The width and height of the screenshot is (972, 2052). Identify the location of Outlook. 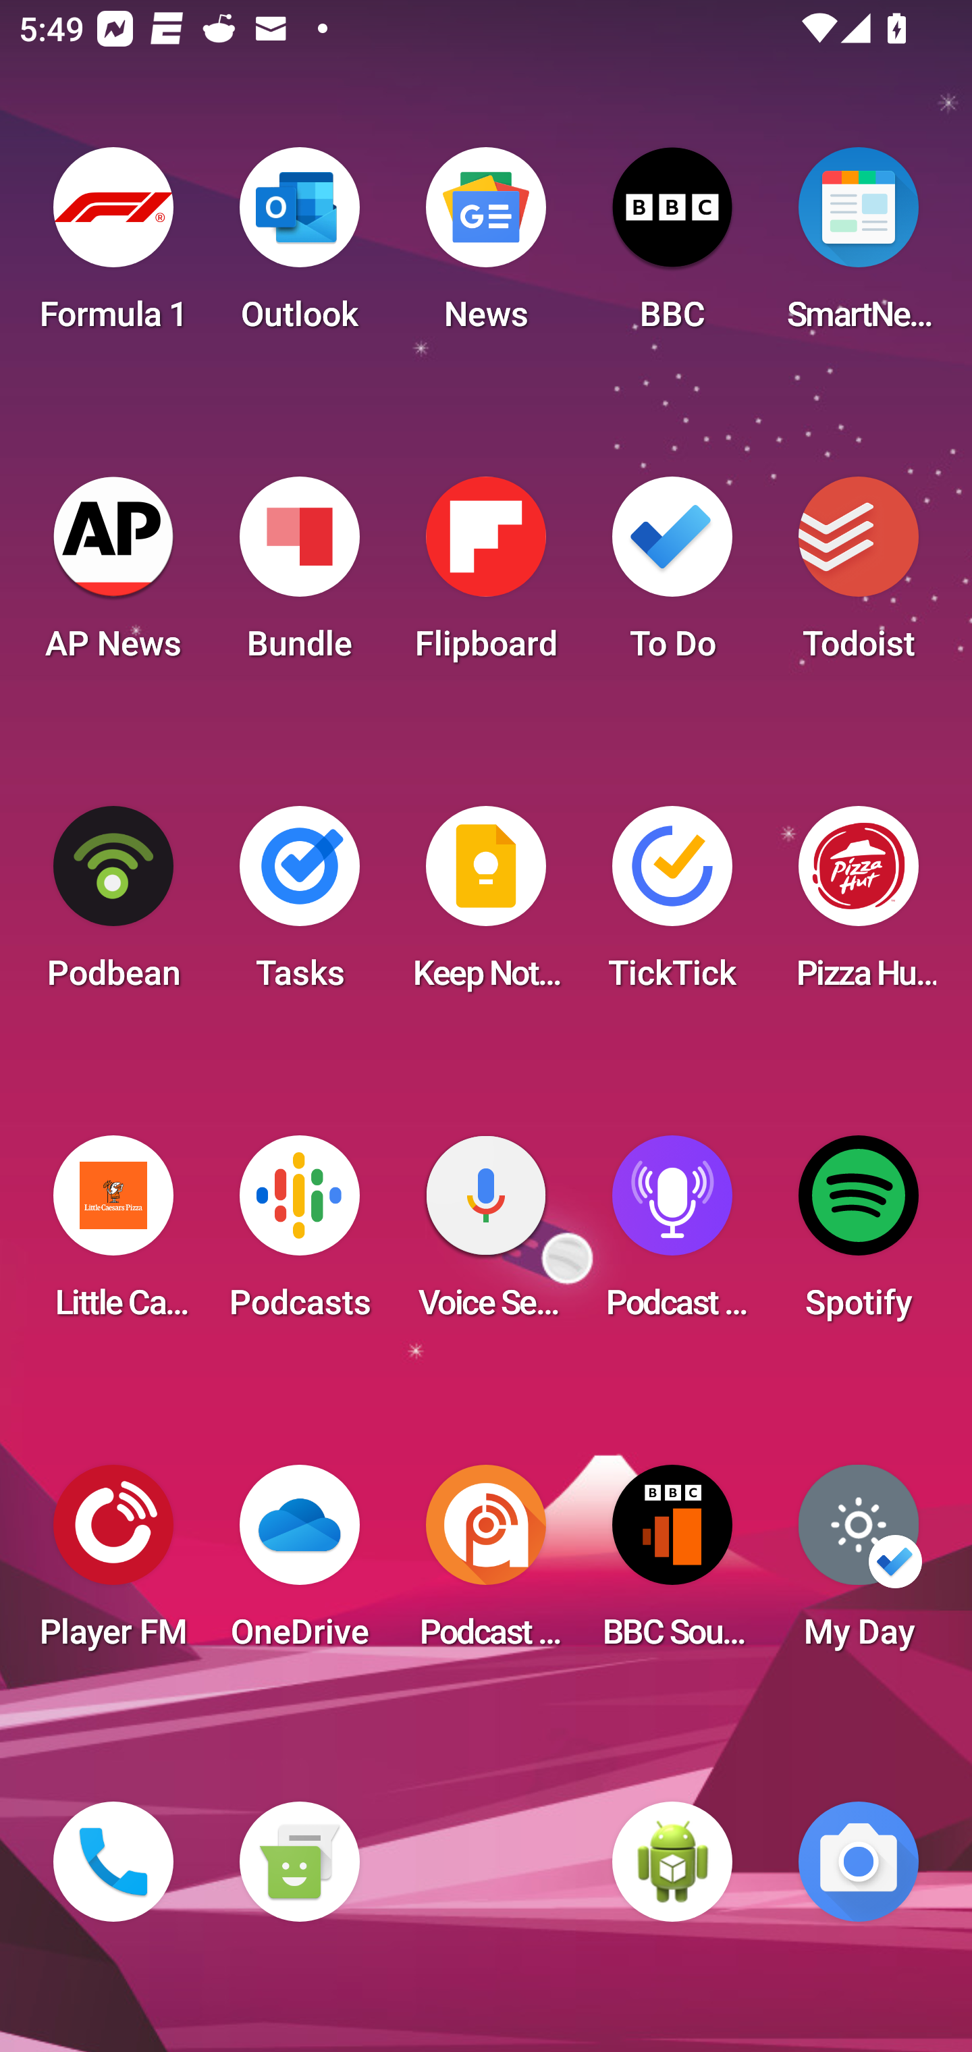
(299, 247).